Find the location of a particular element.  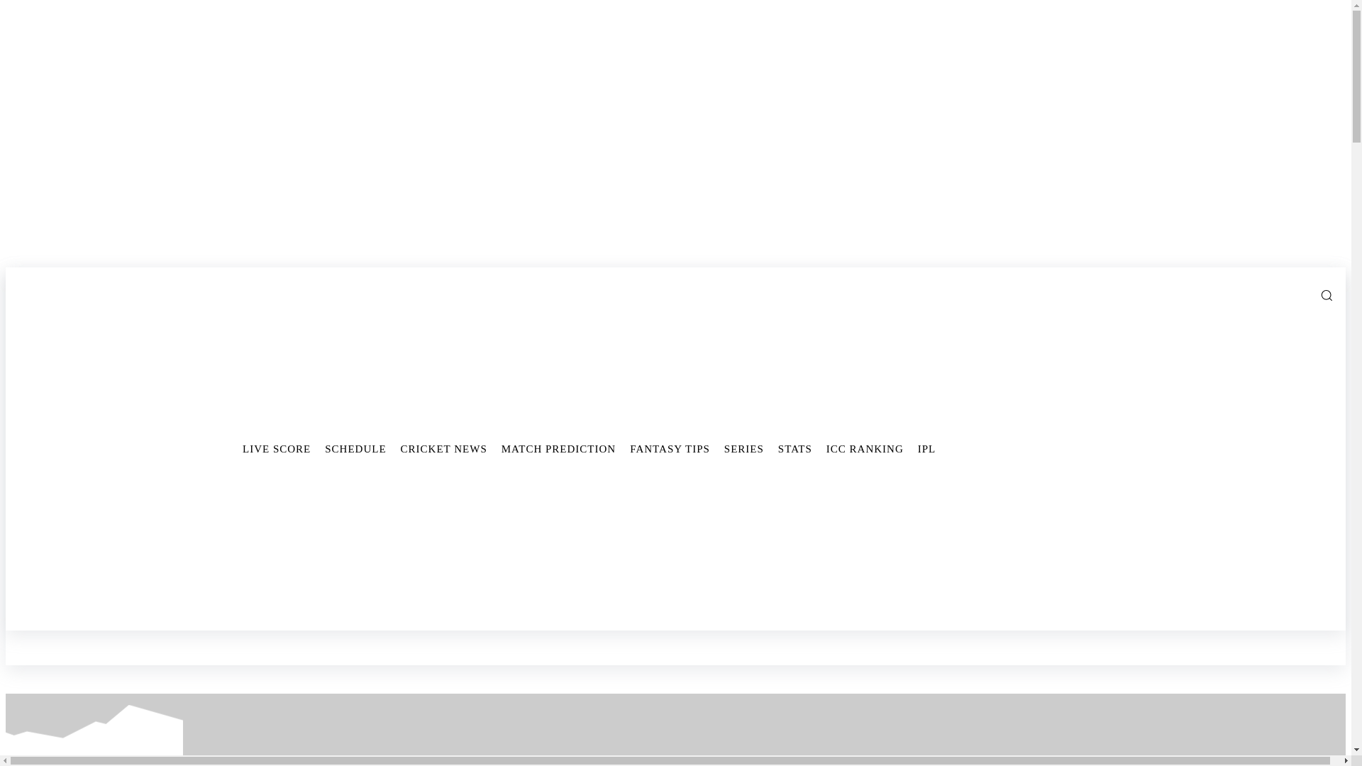

CRICKET NEWS is located at coordinates (443, 448).